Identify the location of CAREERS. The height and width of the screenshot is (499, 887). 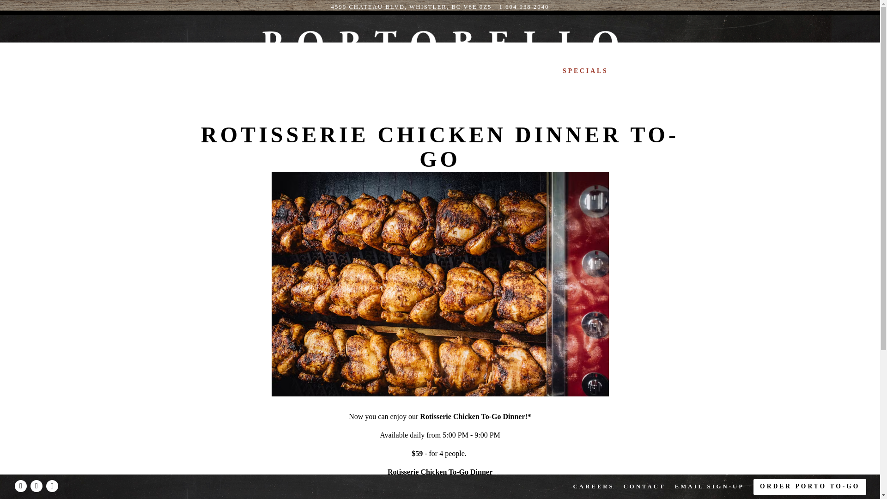
(594, 486).